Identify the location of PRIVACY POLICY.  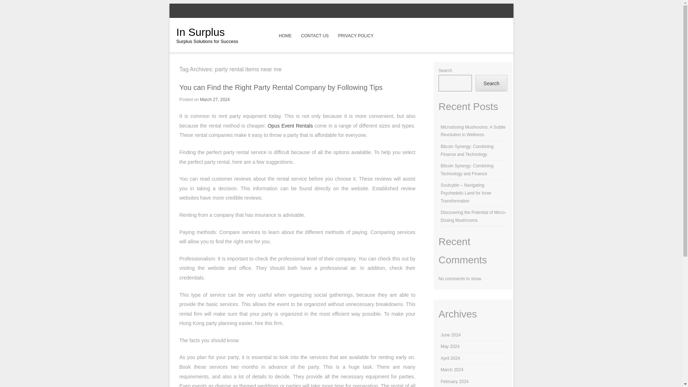
(355, 36).